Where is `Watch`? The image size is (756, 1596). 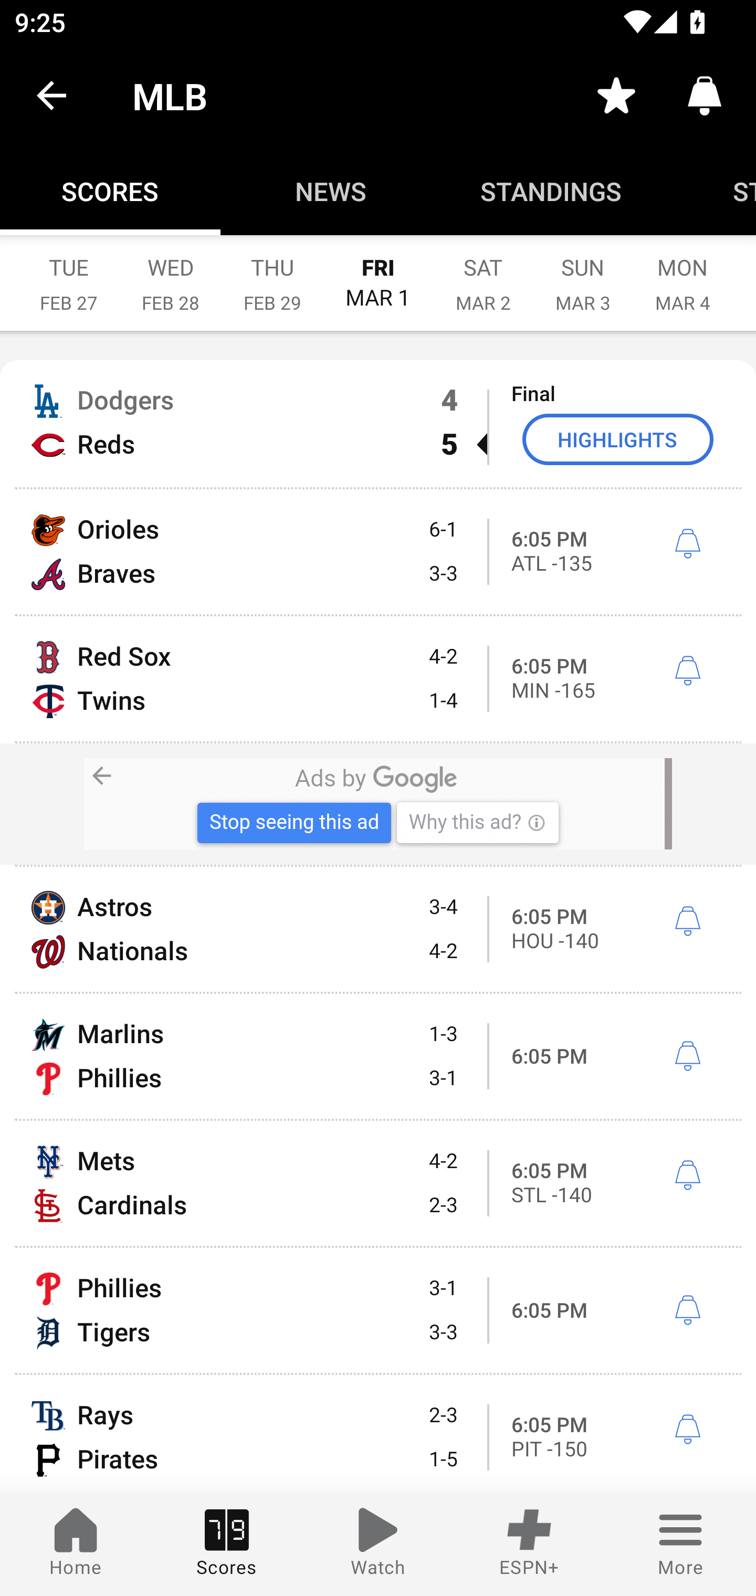 Watch is located at coordinates (378, 1545).